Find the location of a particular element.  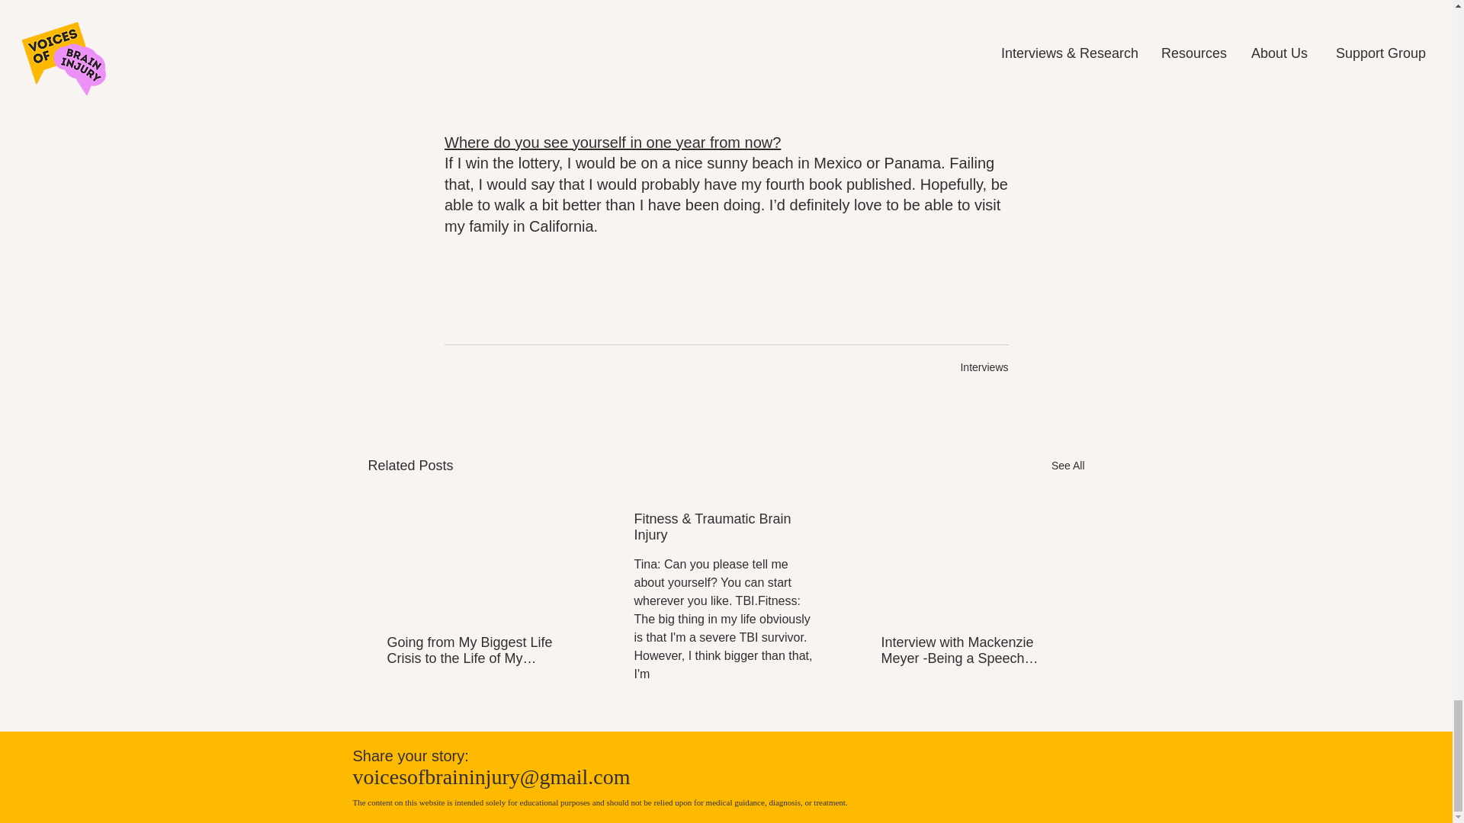

Interviews is located at coordinates (984, 367).